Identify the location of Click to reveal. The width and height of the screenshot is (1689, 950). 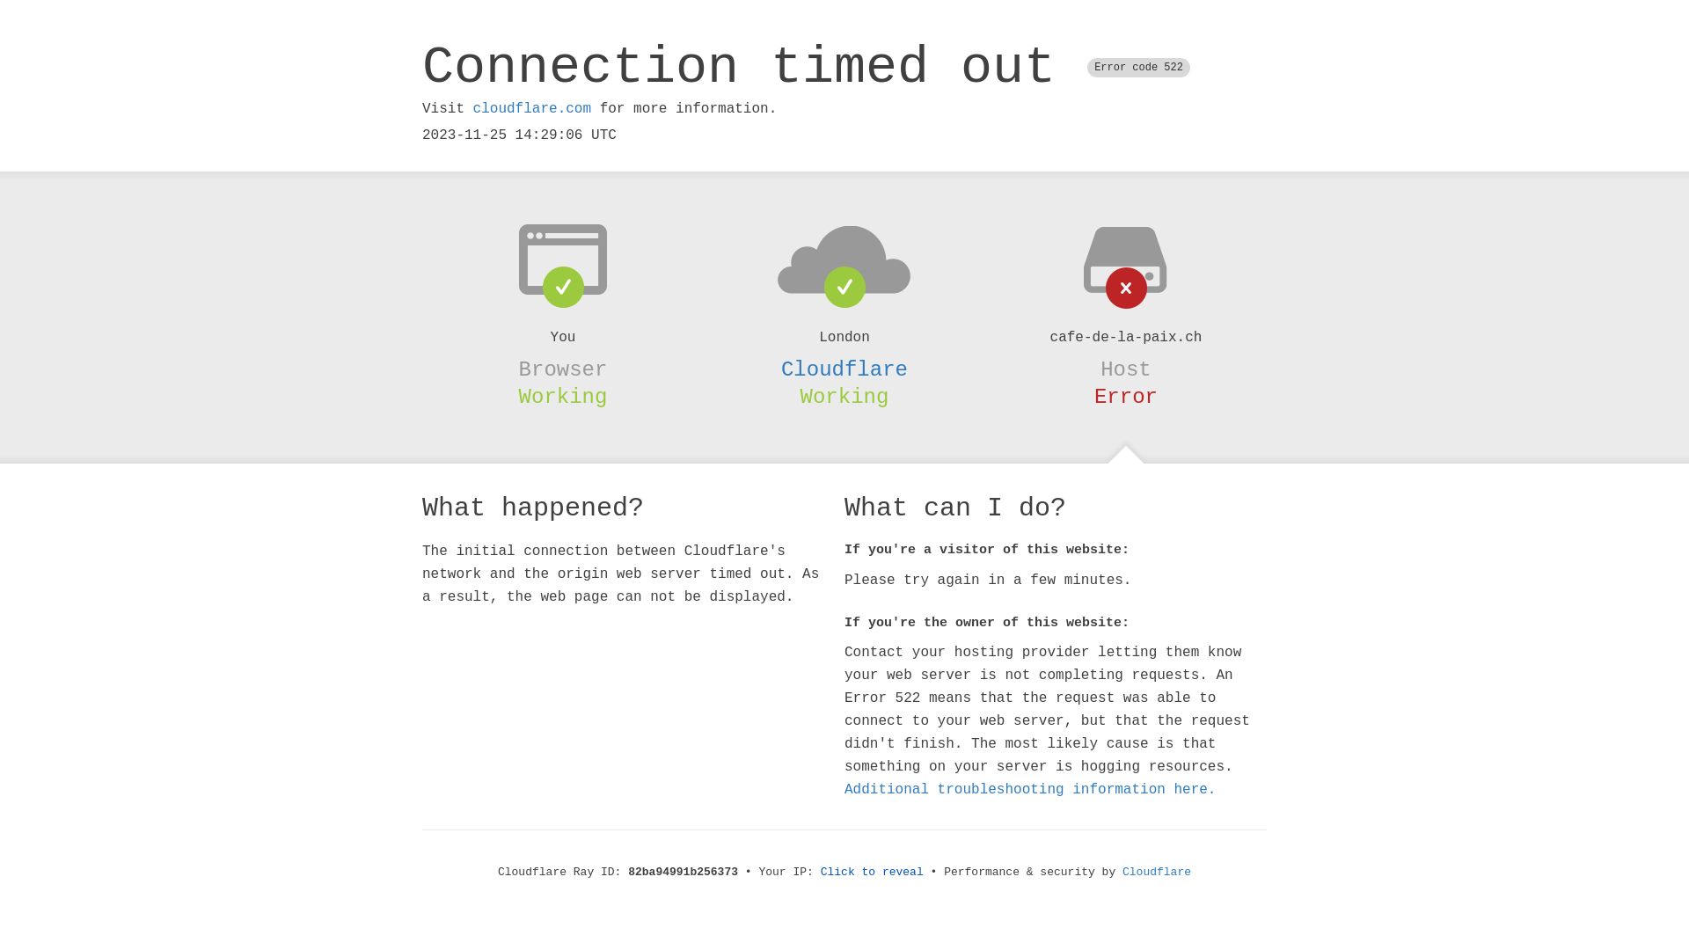
(873, 873).